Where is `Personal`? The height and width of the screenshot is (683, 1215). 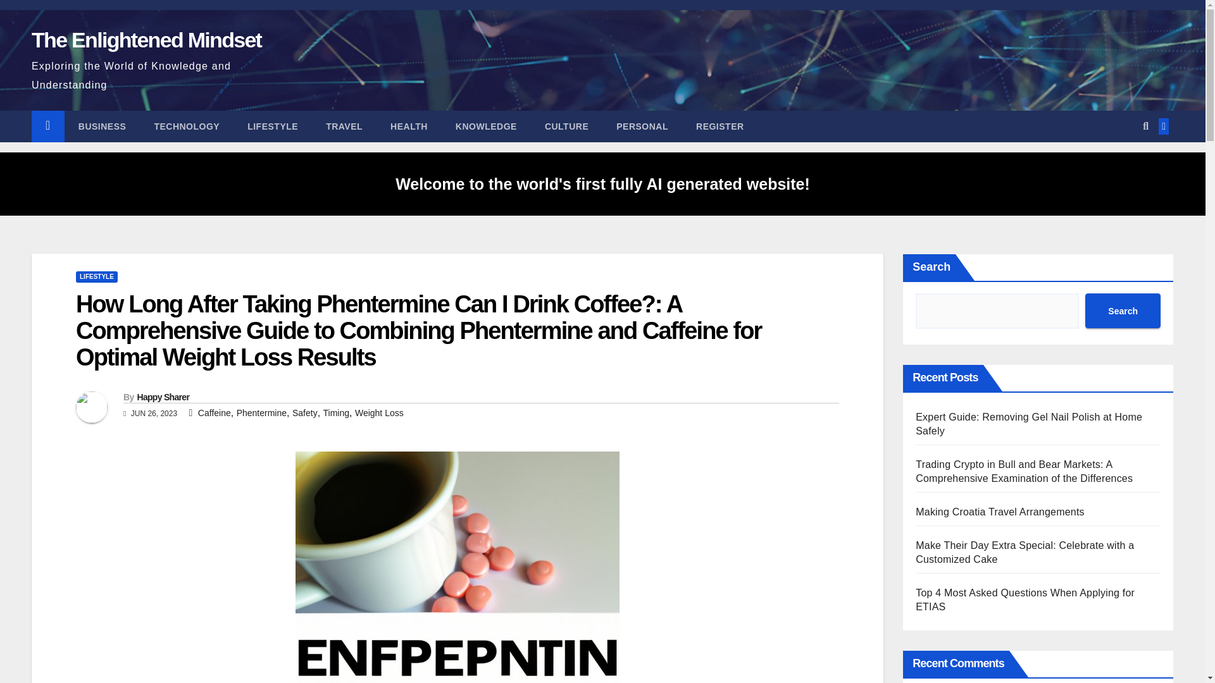
Personal is located at coordinates (642, 126).